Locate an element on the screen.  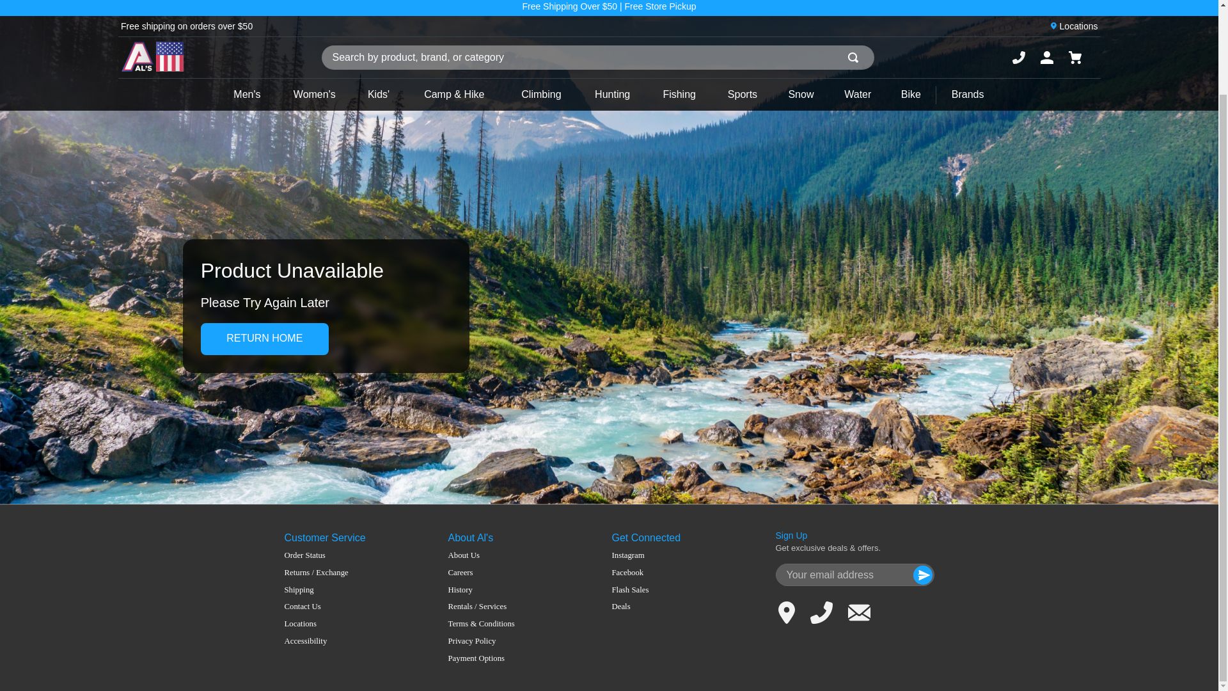
Sports is located at coordinates (743, 95).